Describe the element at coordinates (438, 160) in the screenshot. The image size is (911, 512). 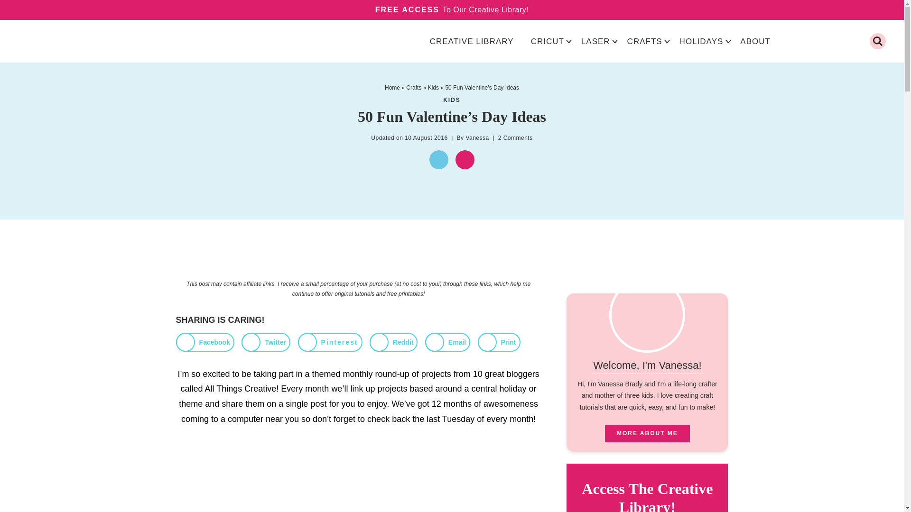
I see `Kid Friendly` at that location.